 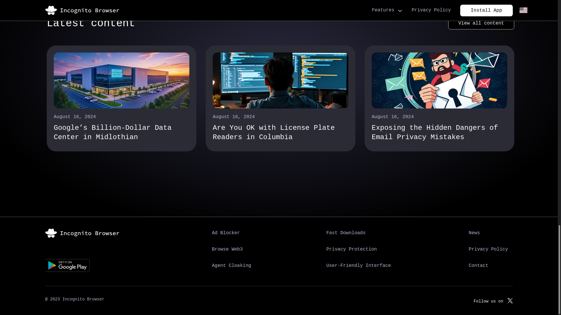 I want to click on Privacy Protection, so click(x=351, y=249).